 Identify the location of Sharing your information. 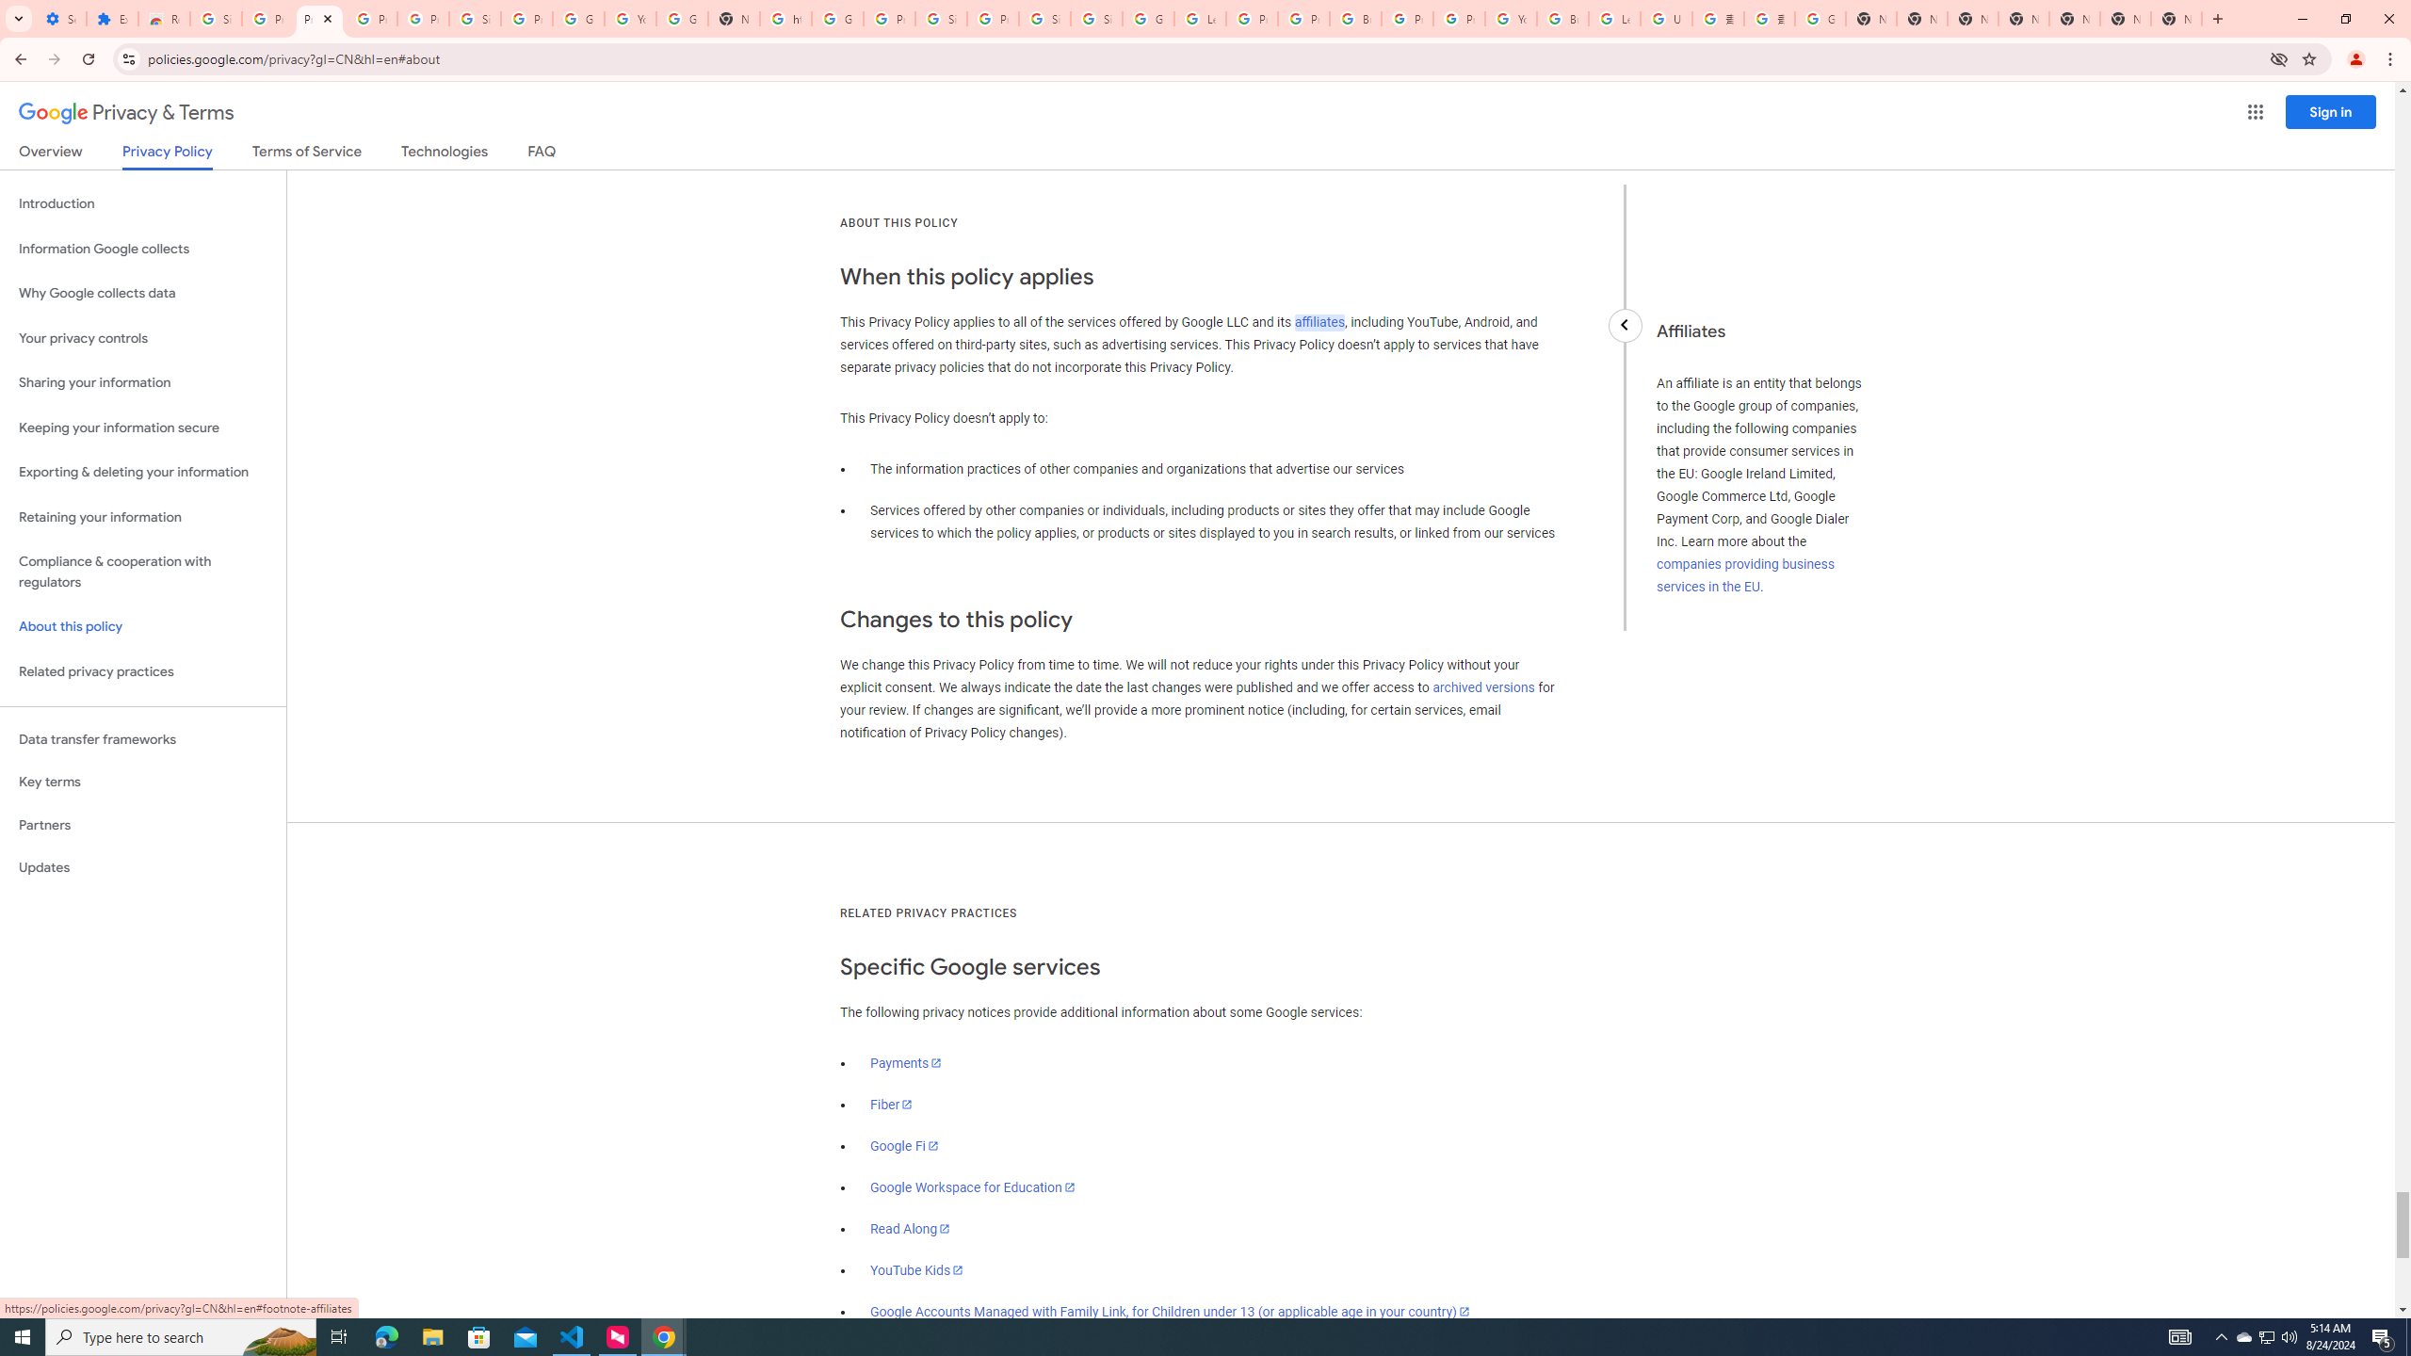
(143, 382).